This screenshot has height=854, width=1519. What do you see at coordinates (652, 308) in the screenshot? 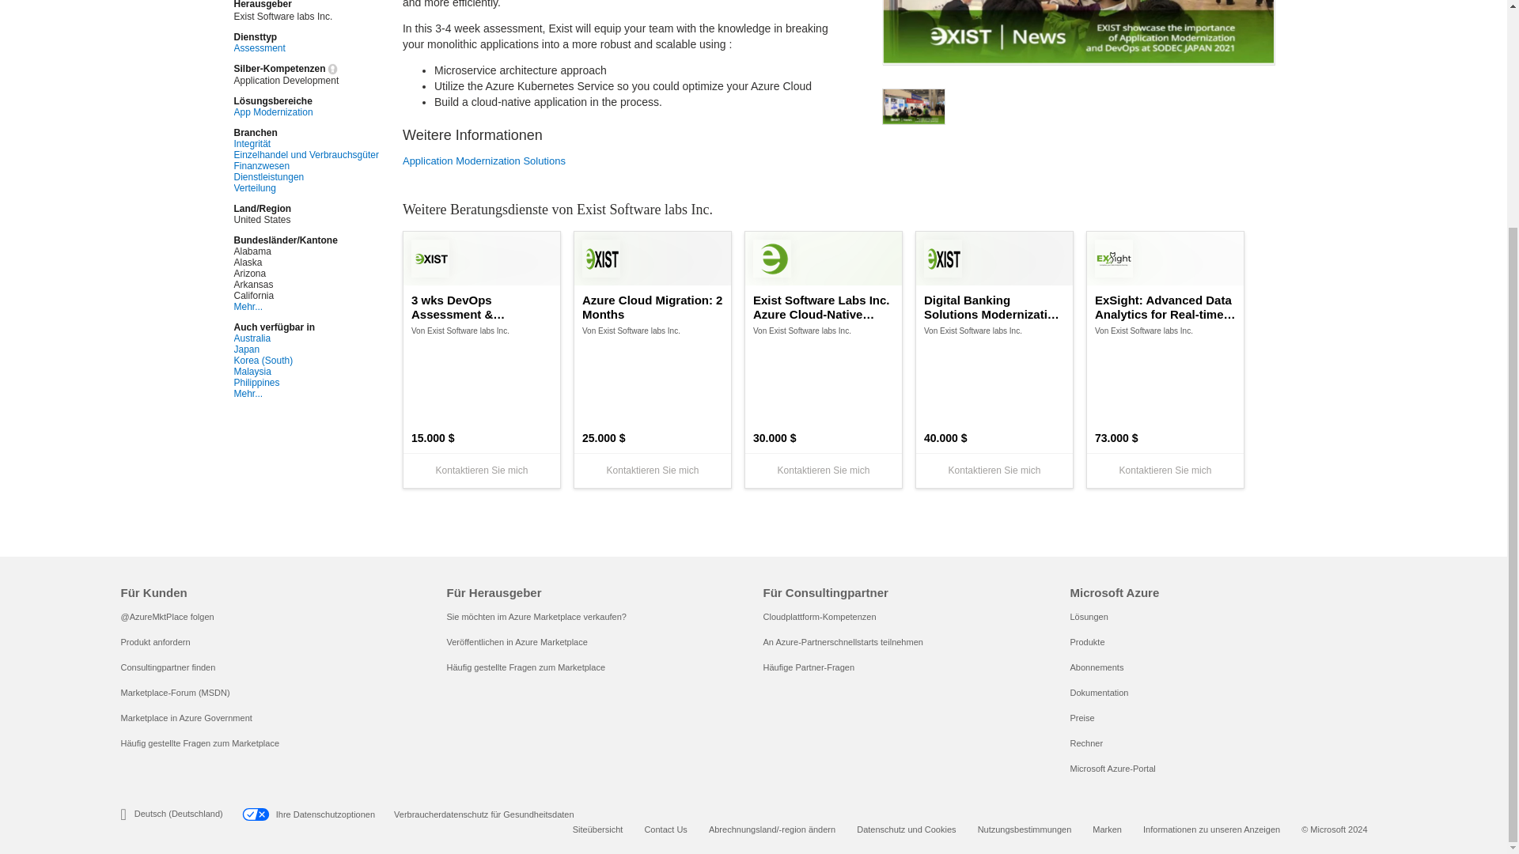
I see `Azure Cloud Migration: 2 Months` at bounding box center [652, 308].